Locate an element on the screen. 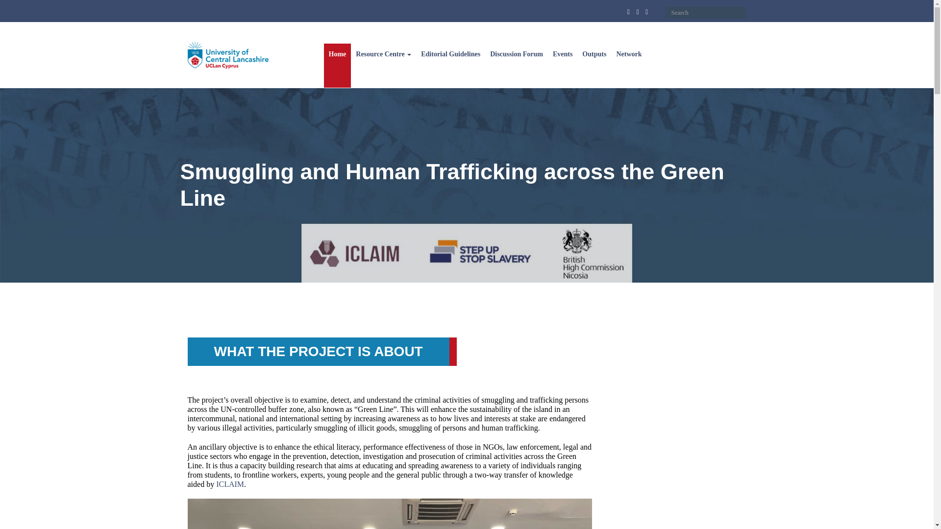 The image size is (941, 529). Editorial Guidelines is located at coordinates (450, 66).